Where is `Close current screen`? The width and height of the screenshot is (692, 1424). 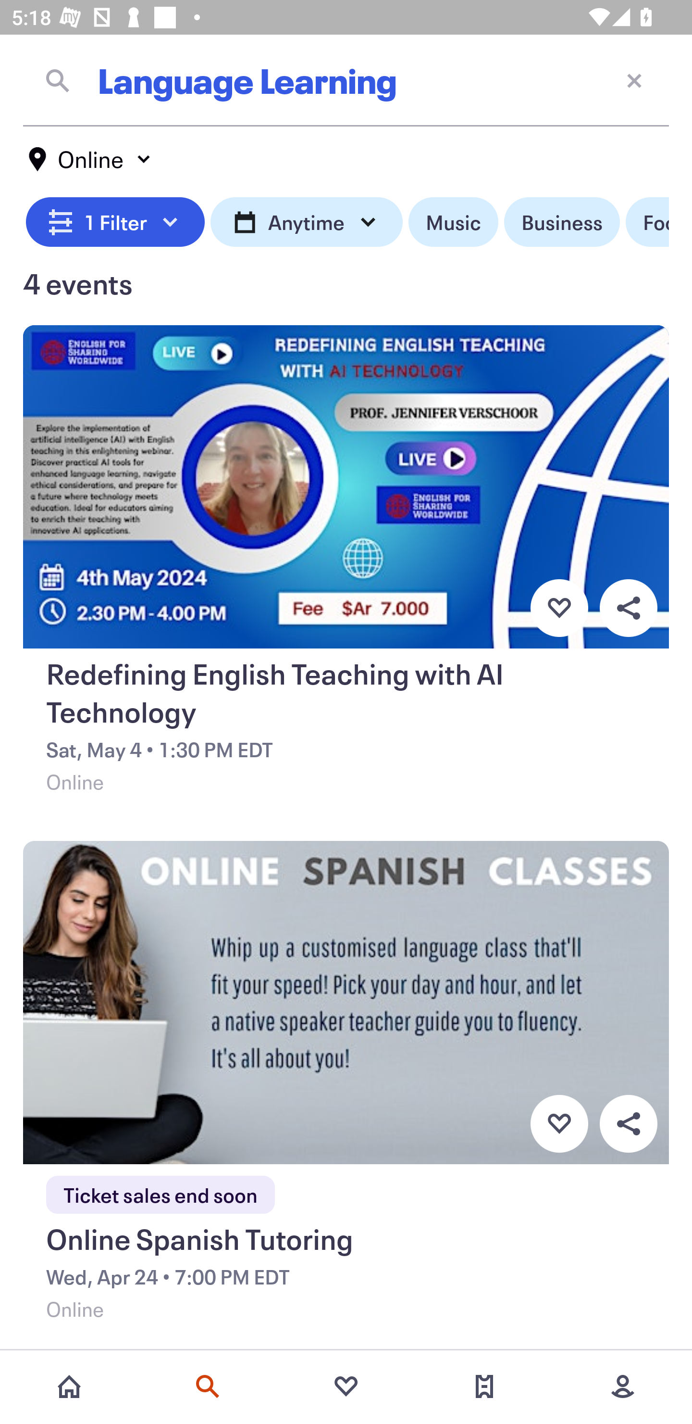
Close current screen is located at coordinates (634, 80).